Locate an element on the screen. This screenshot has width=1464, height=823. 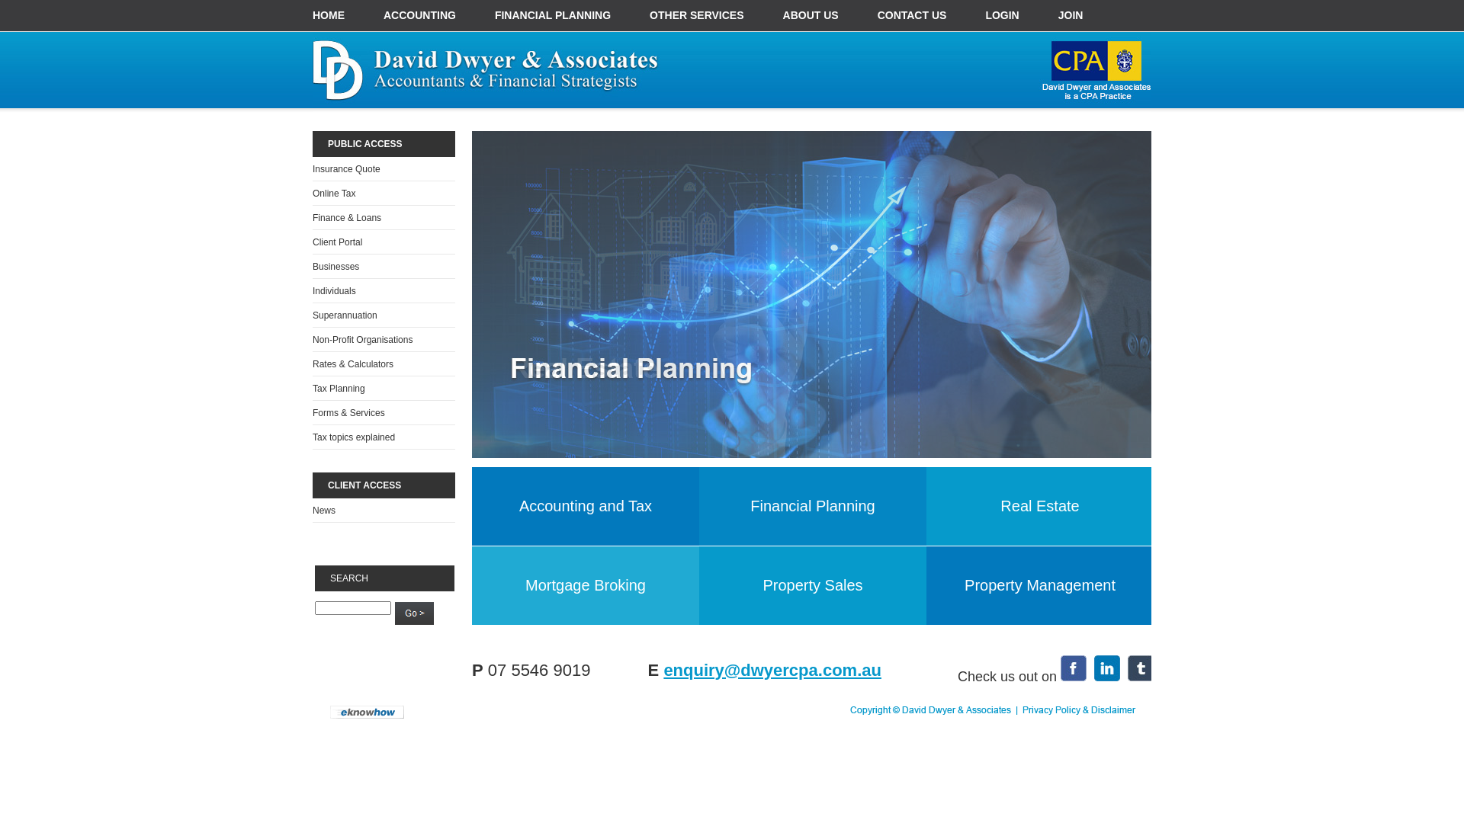
Tax Planning is located at coordinates (339, 389).